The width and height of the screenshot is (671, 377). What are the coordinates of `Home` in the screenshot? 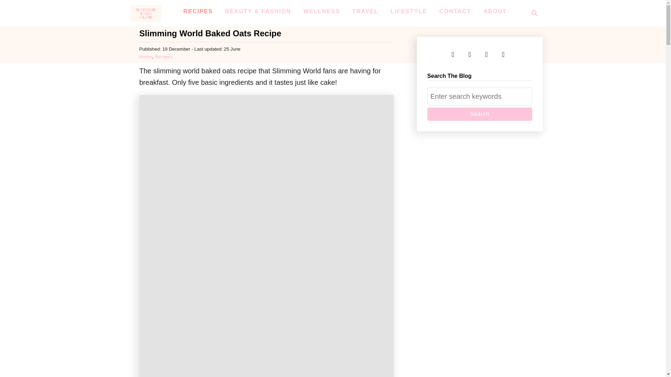 It's located at (479, 114).